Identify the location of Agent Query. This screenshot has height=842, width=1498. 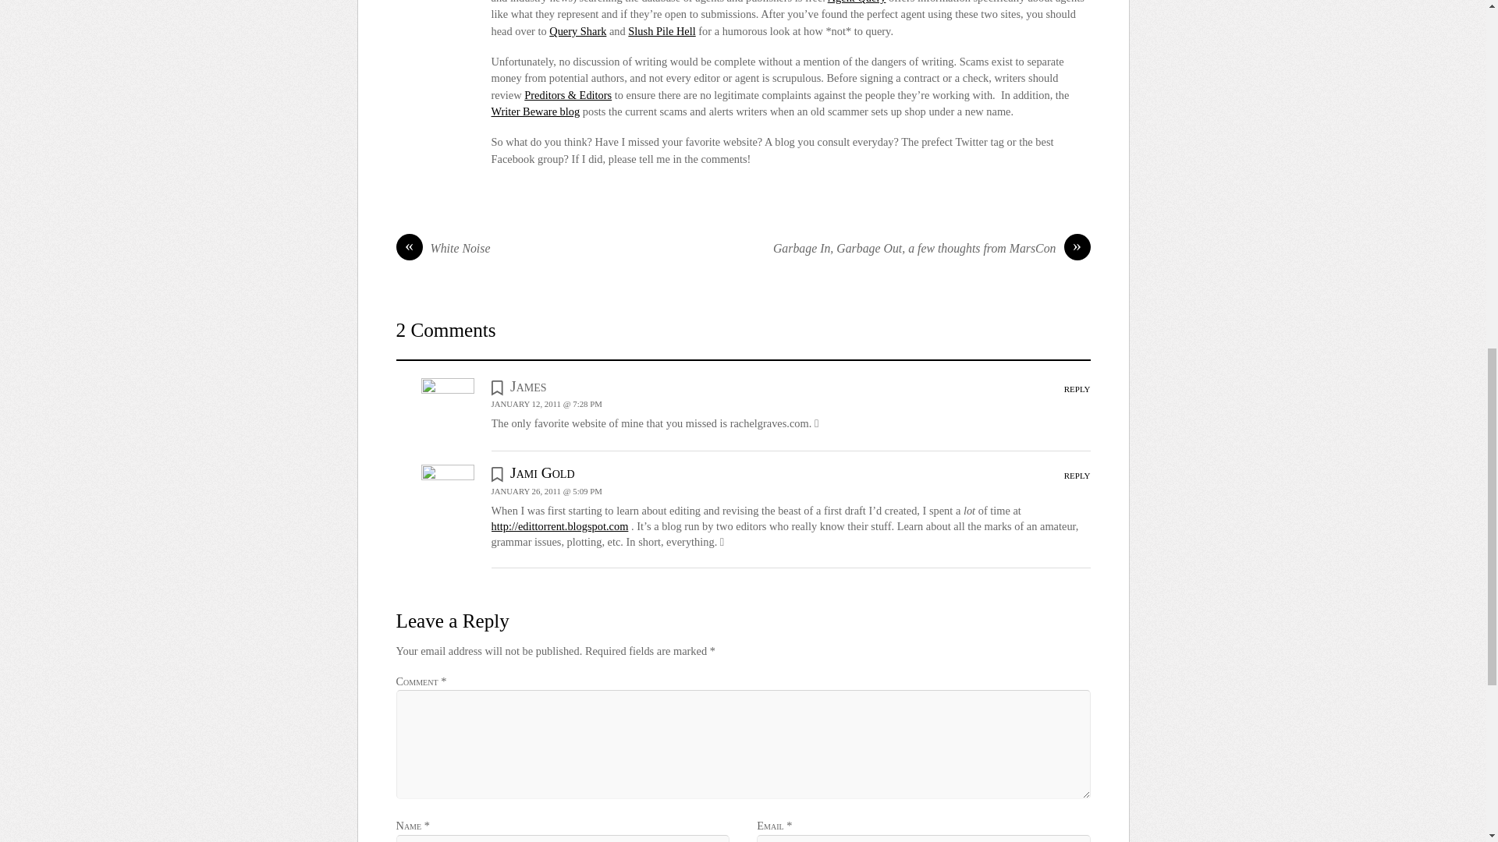
(857, 2).